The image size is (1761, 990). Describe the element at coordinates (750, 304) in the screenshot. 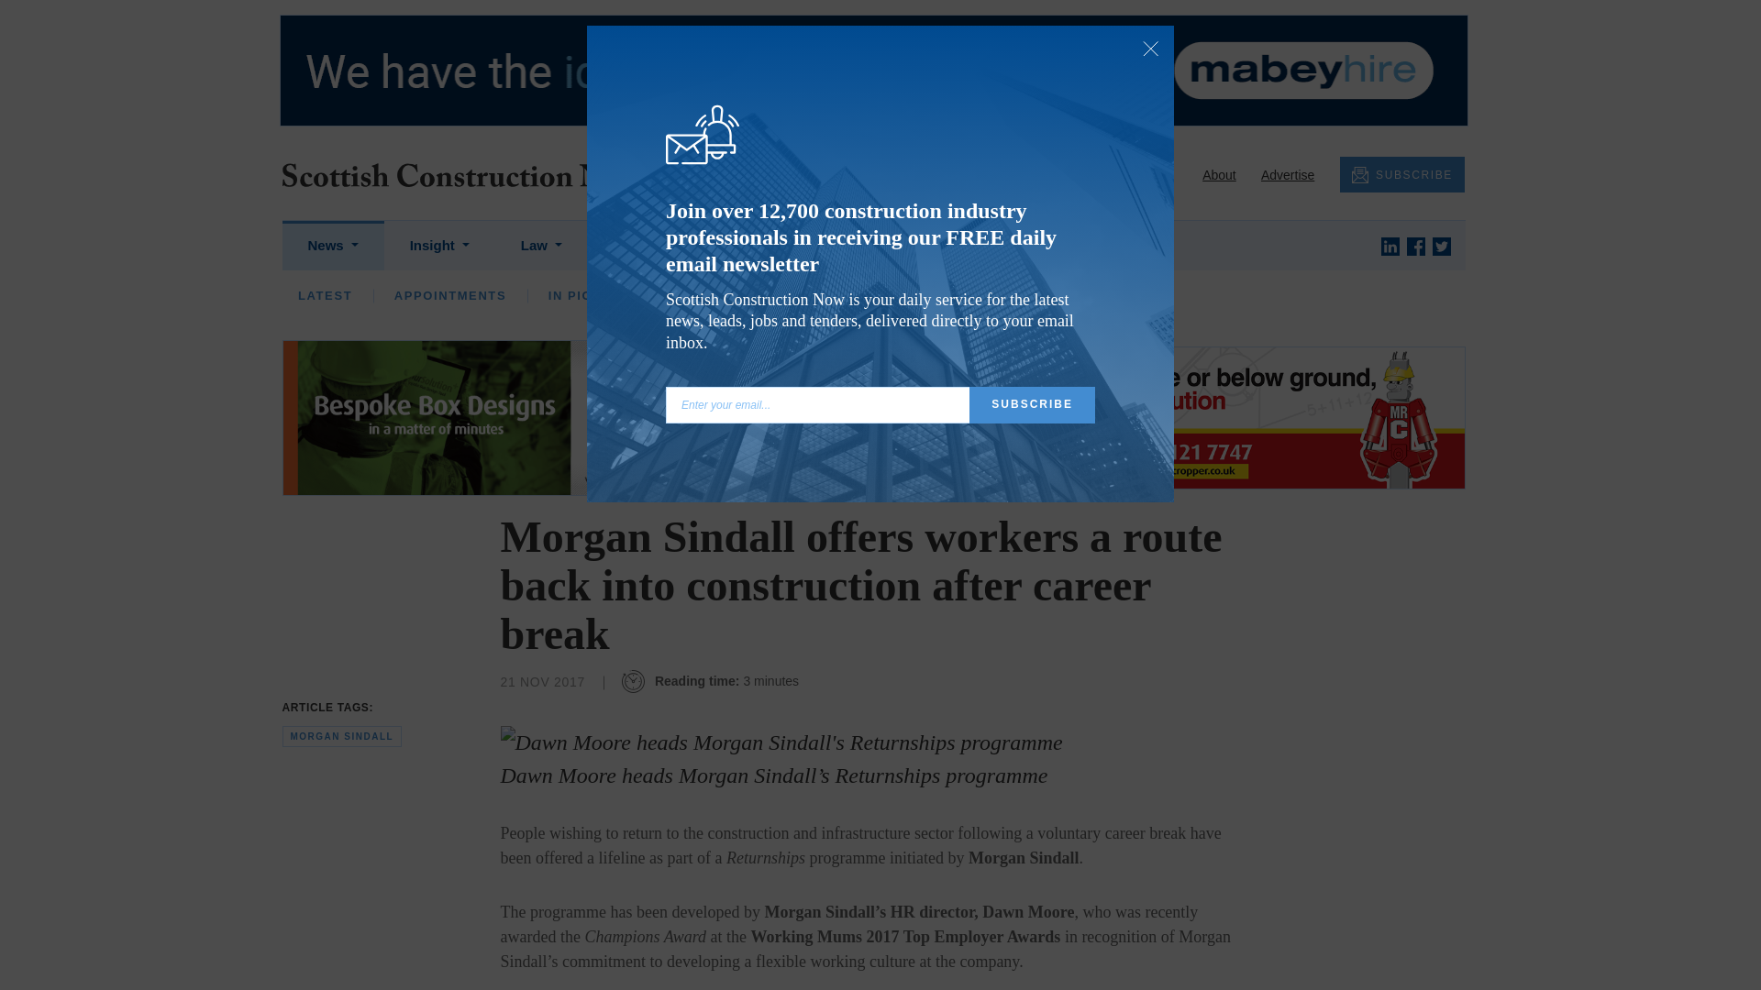

I see `INTERVIEWS` at that location.